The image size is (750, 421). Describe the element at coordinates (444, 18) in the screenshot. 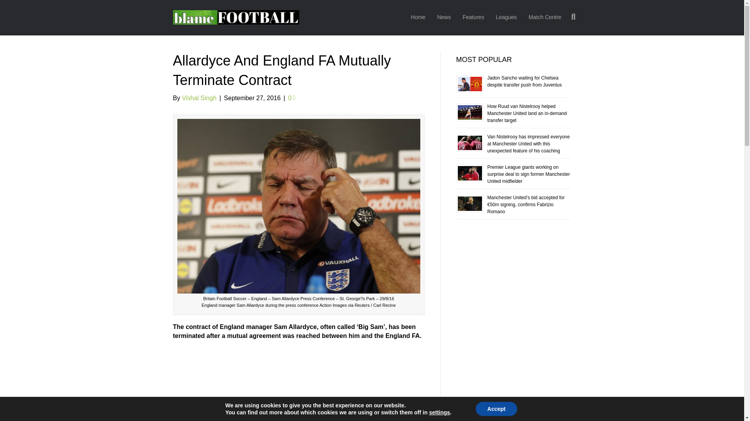

I see `News` at that location.